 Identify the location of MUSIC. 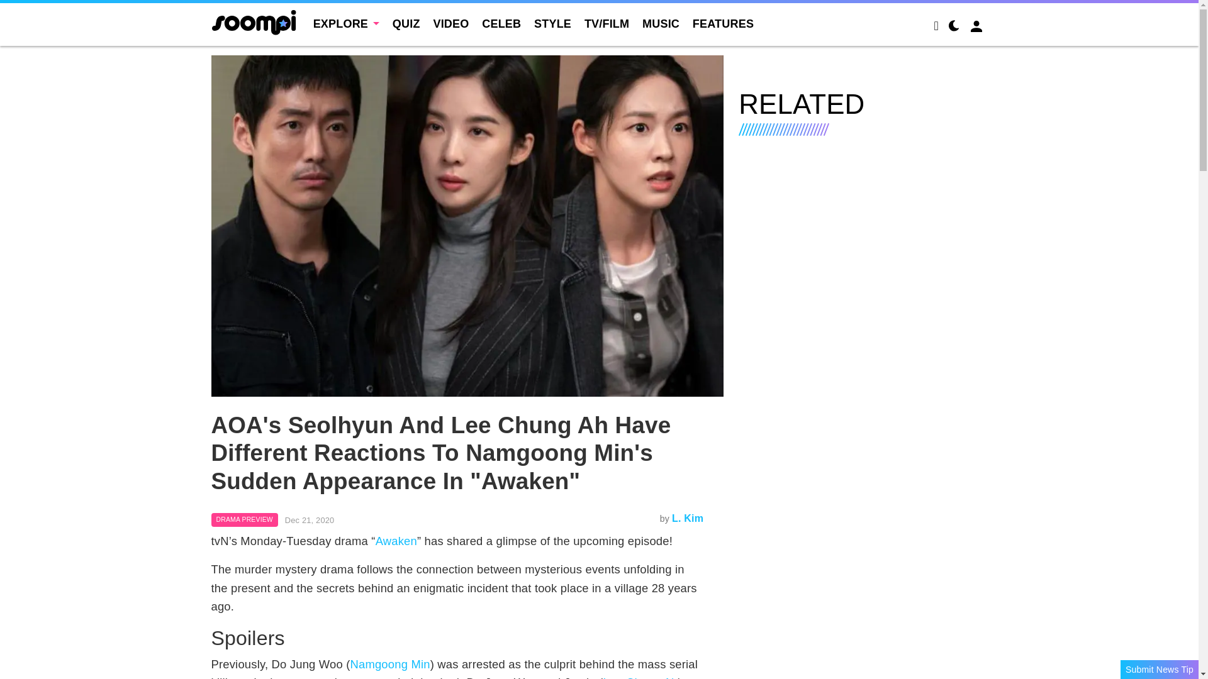
(661, 24).